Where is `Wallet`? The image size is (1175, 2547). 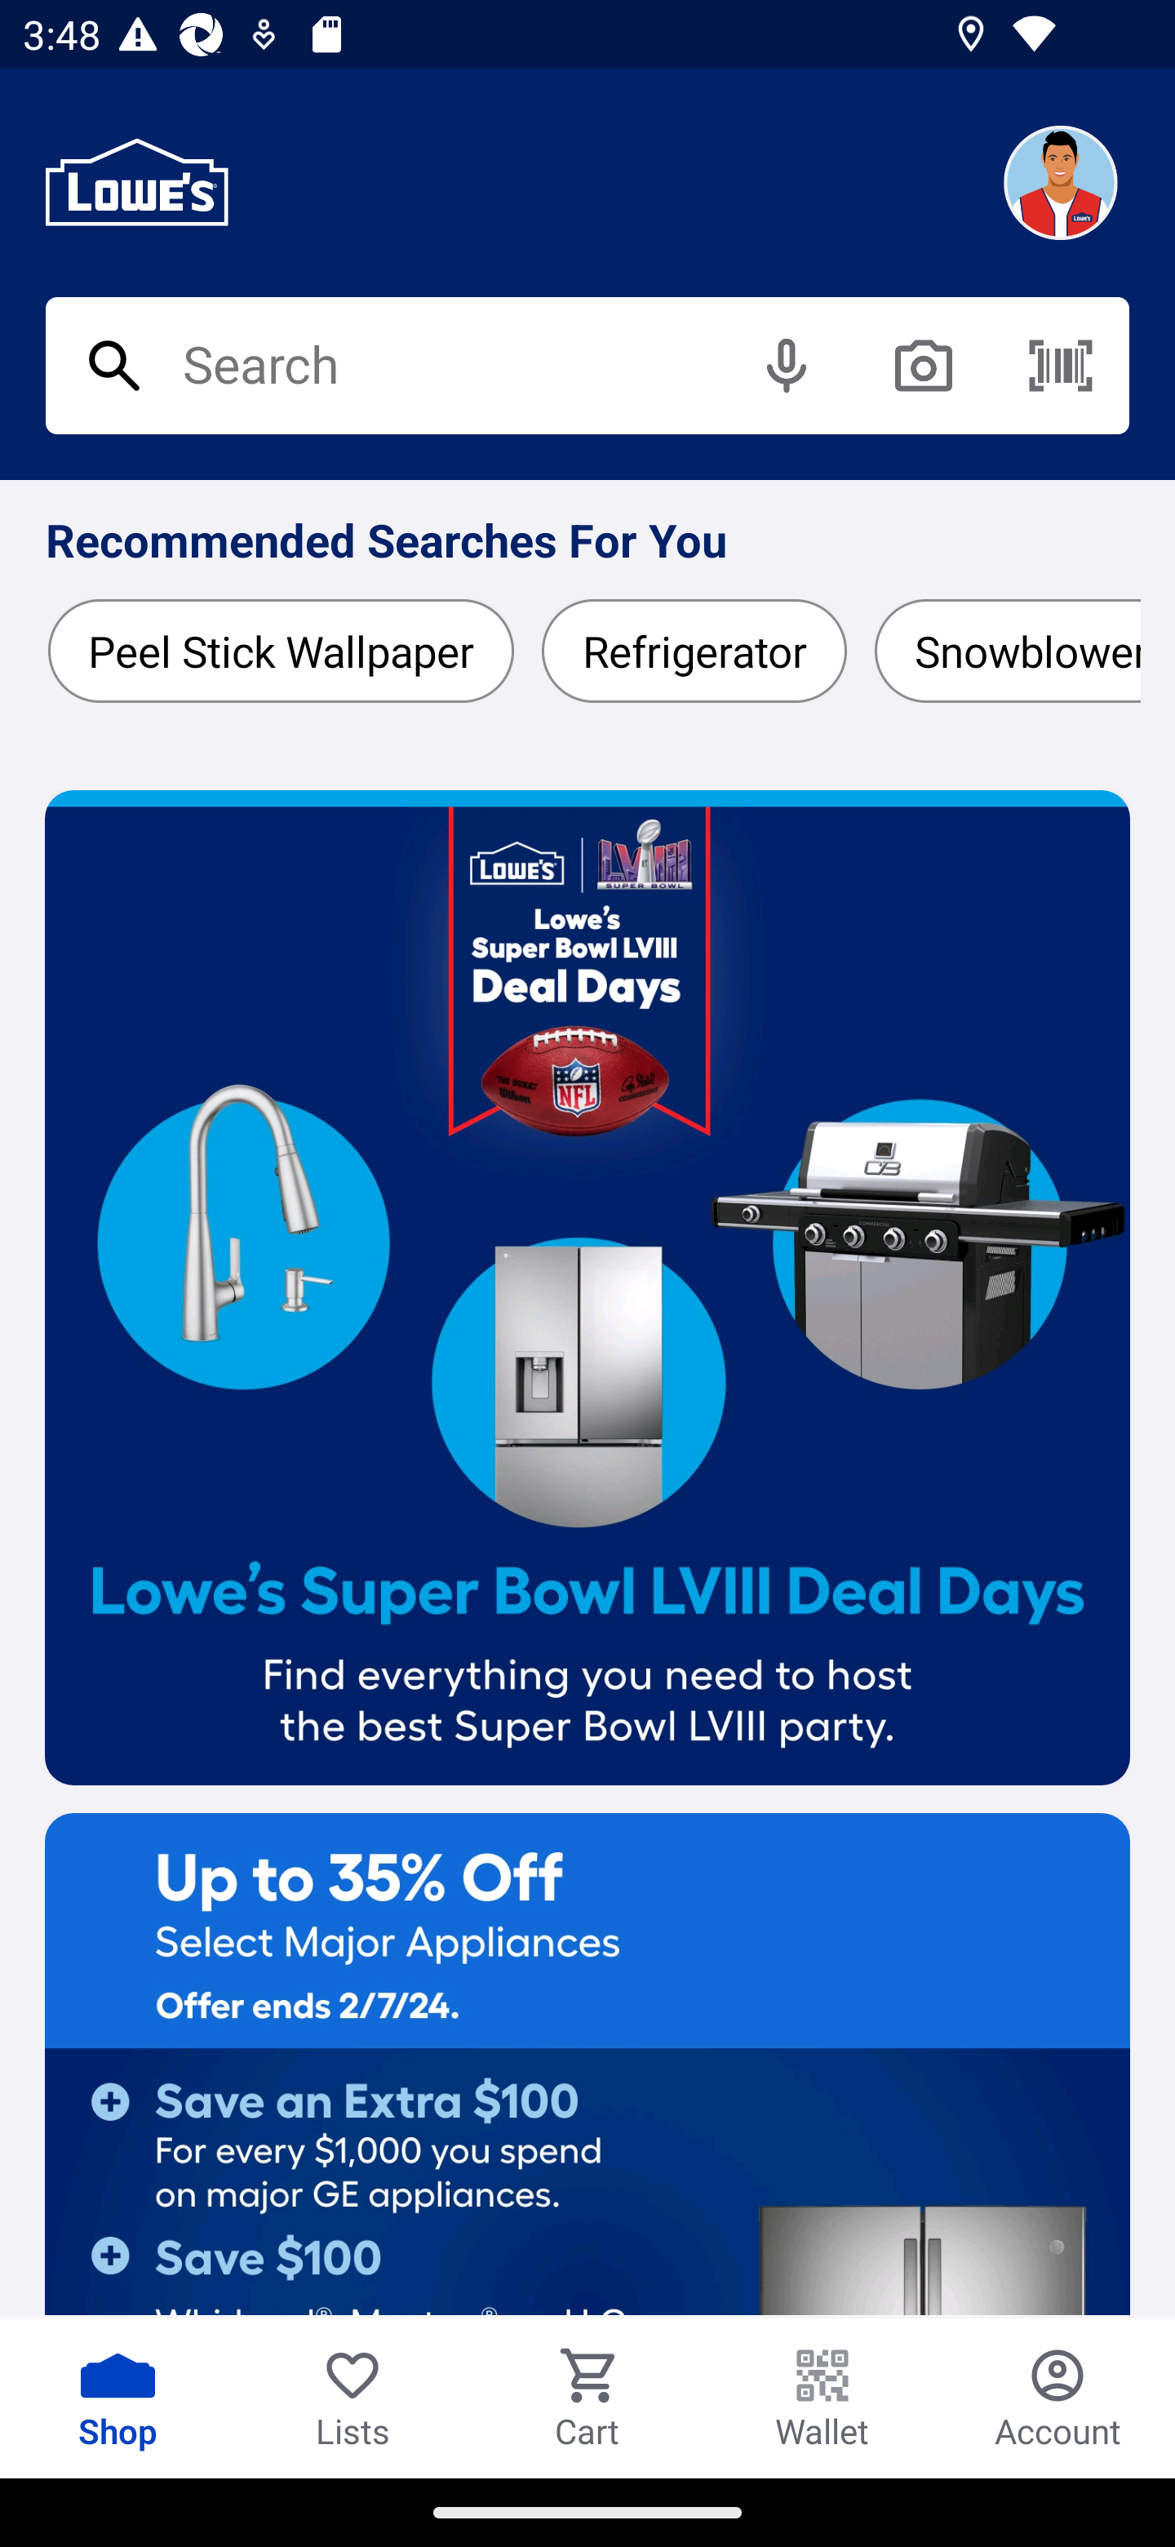 Wallet is located at coordinates (822, 2398).